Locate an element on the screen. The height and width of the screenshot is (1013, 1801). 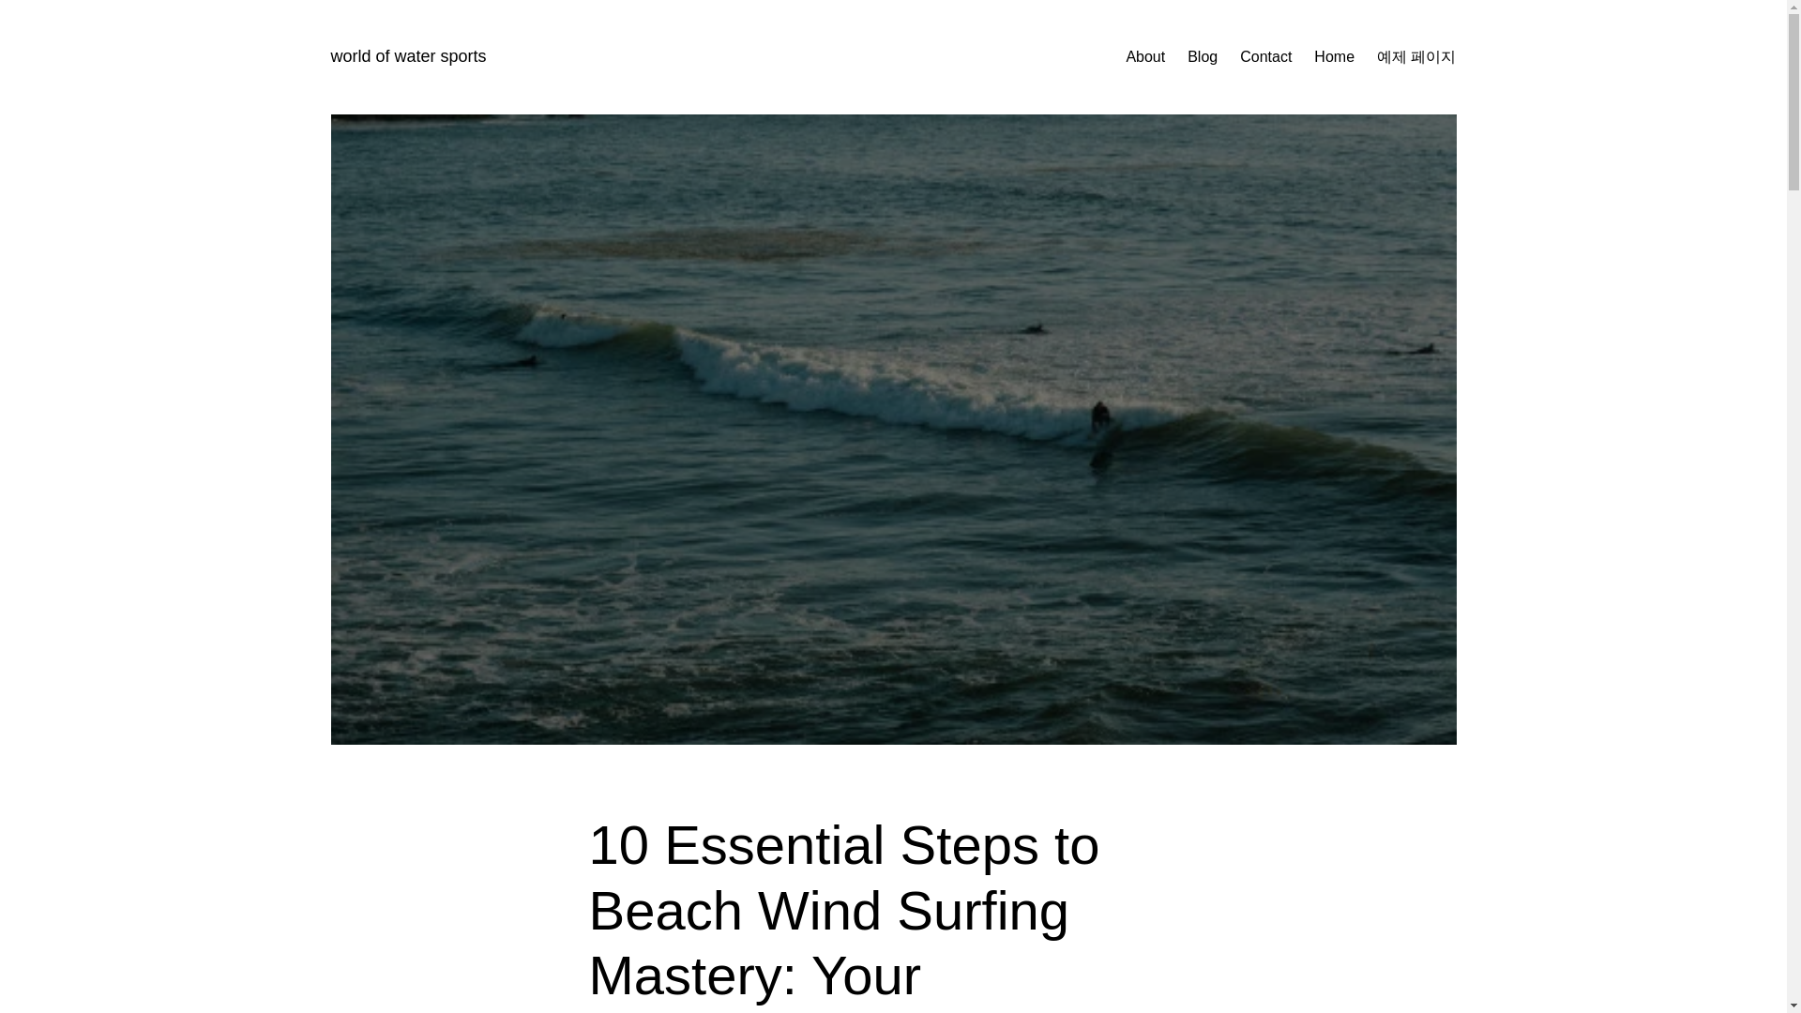
world of water sports is located at coordinates (407, 56).